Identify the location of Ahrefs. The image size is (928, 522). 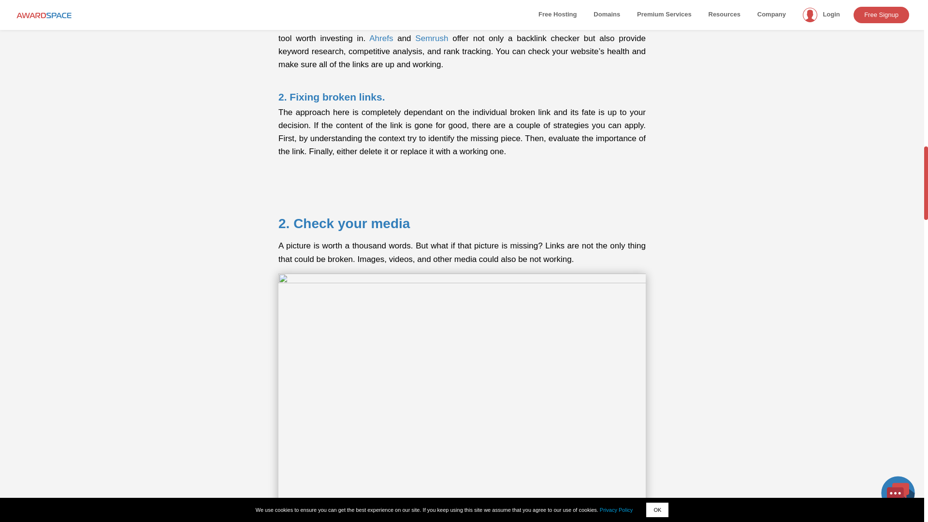
(381, 38).